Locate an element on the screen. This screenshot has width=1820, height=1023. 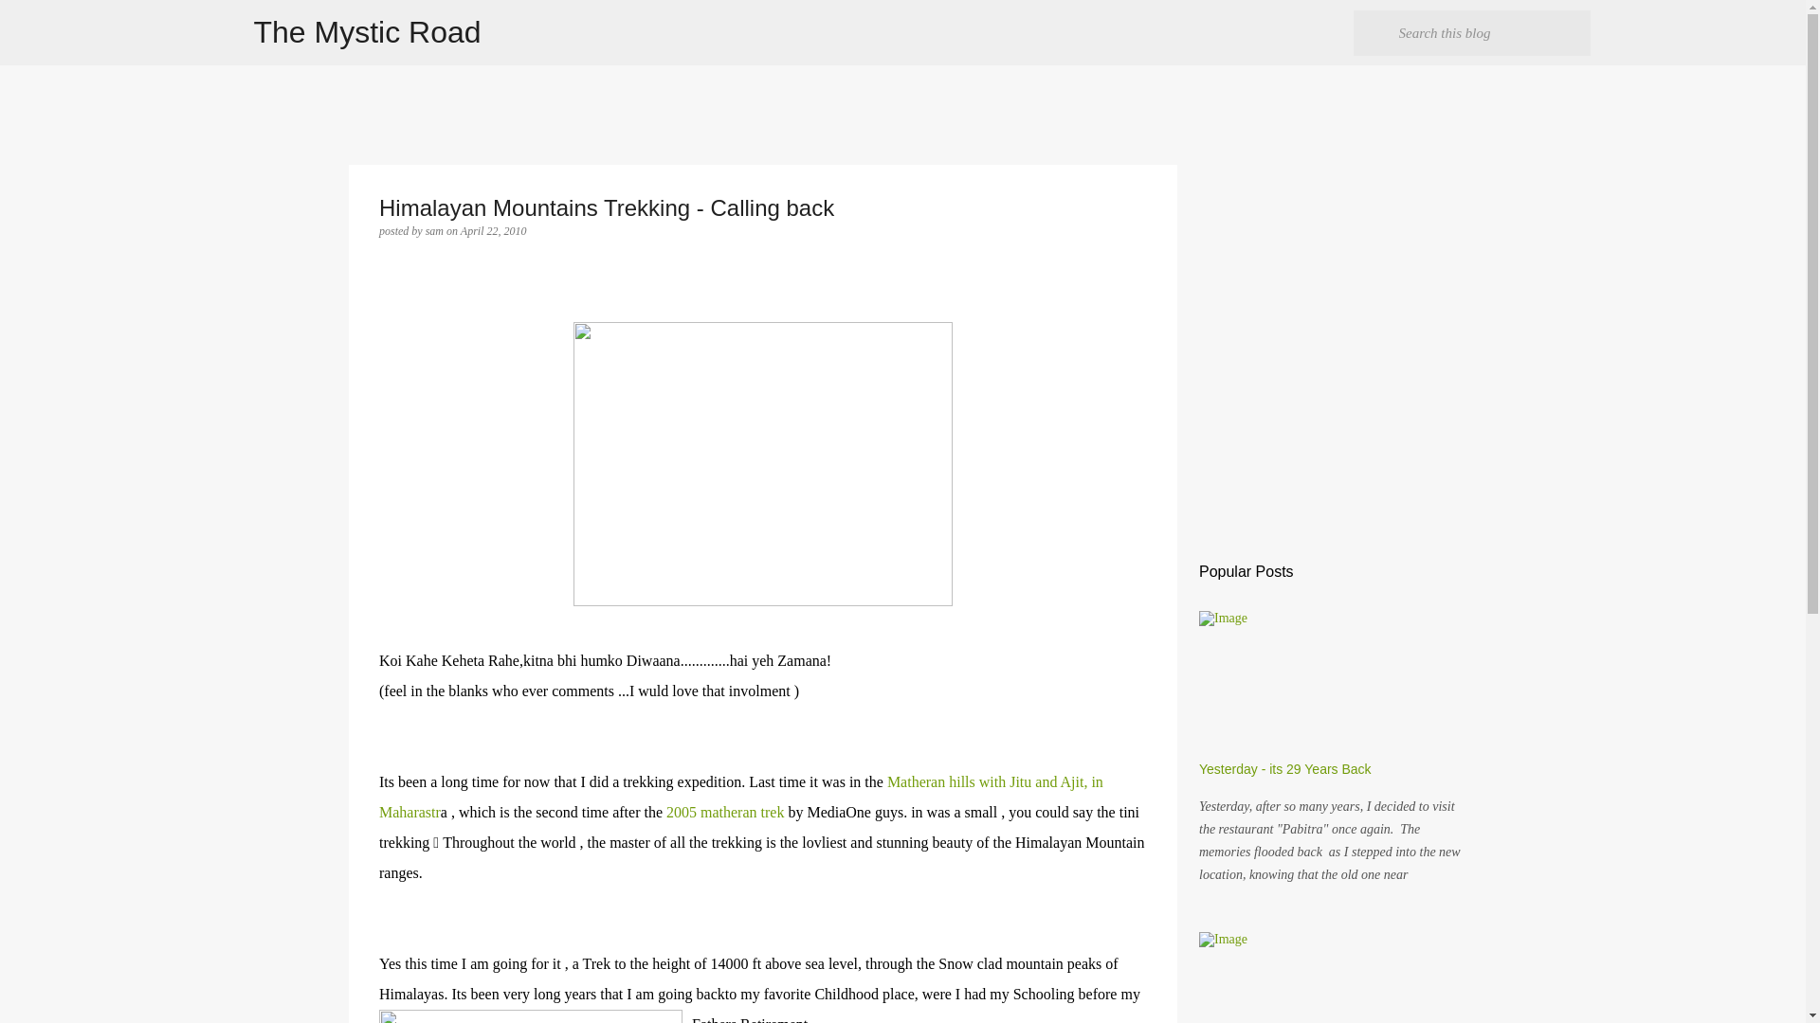
The Mystic Road is located at coordinates (368, 32).